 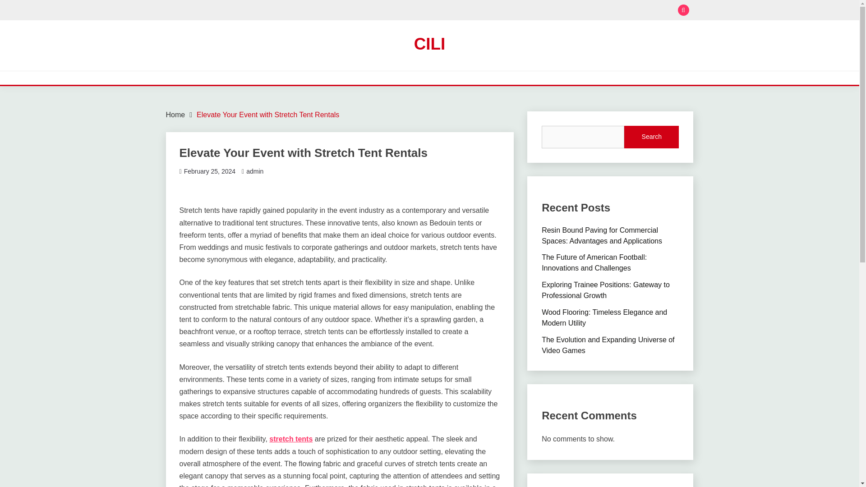 I want to click on Exploring Trainee Positions: Gateway to Professional Growth, so click(x=605, y=290).